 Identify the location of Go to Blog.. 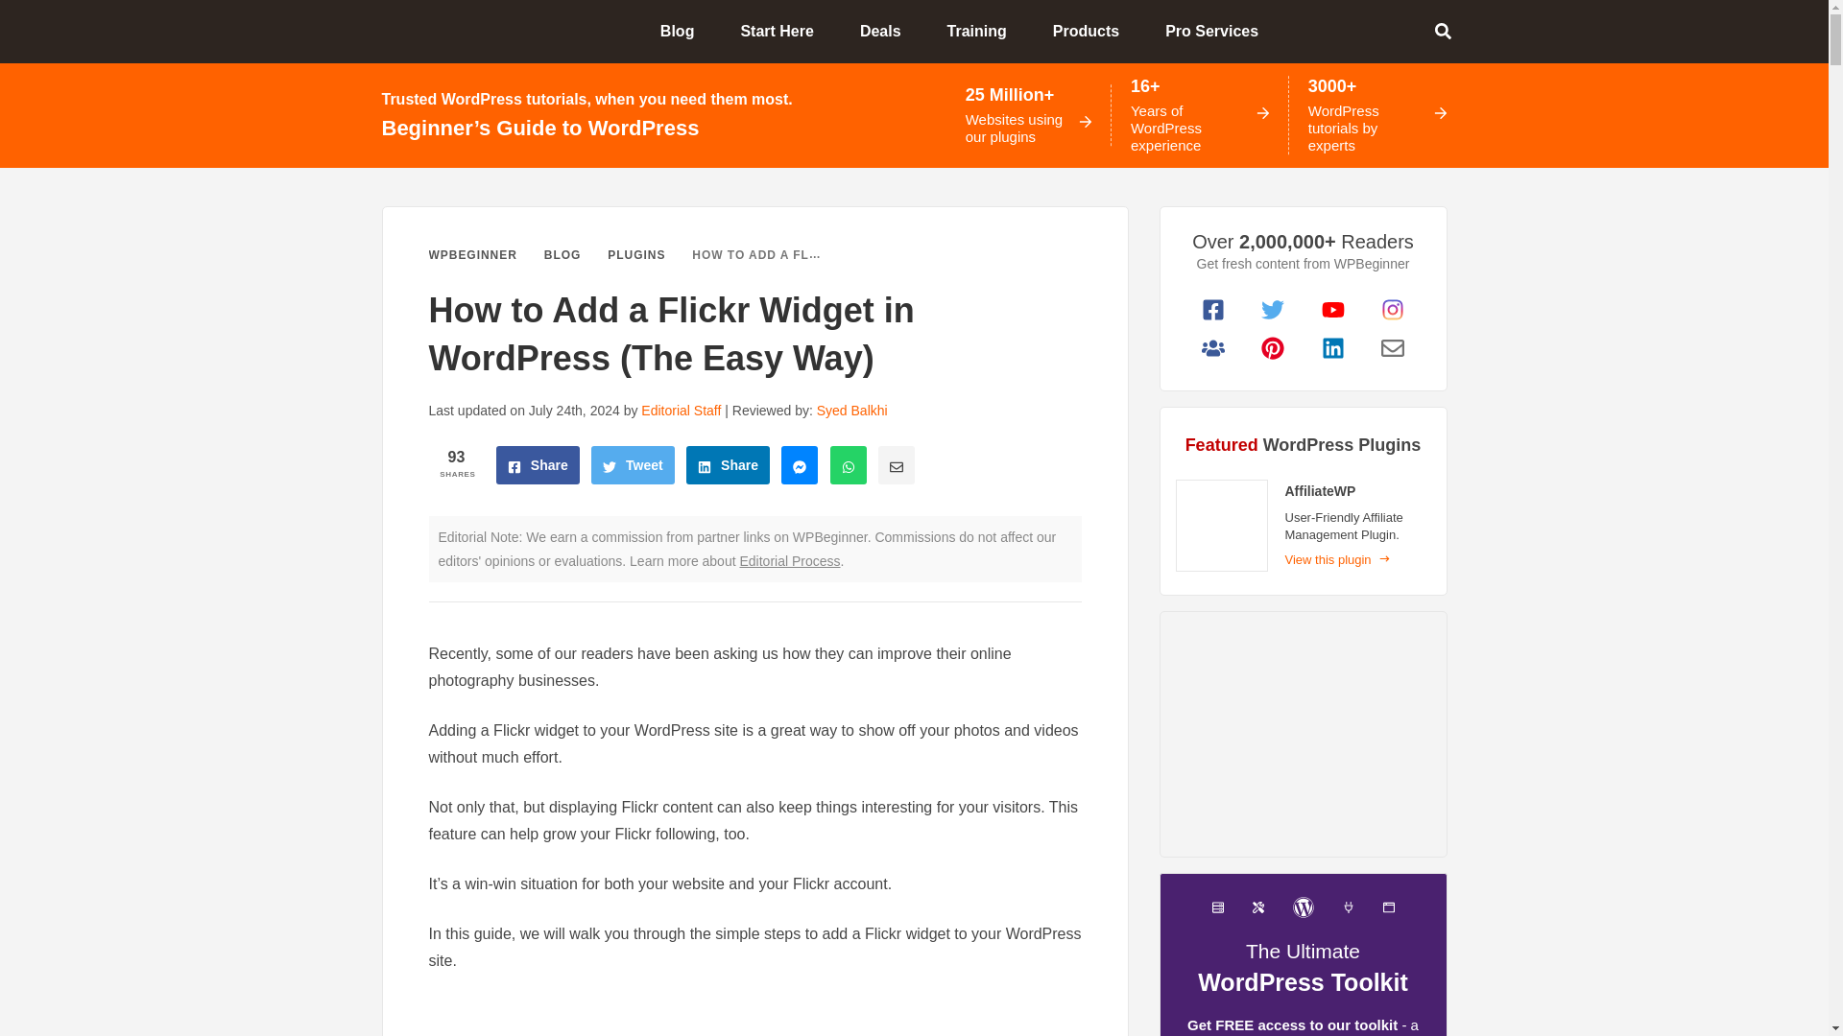
(562, 255).